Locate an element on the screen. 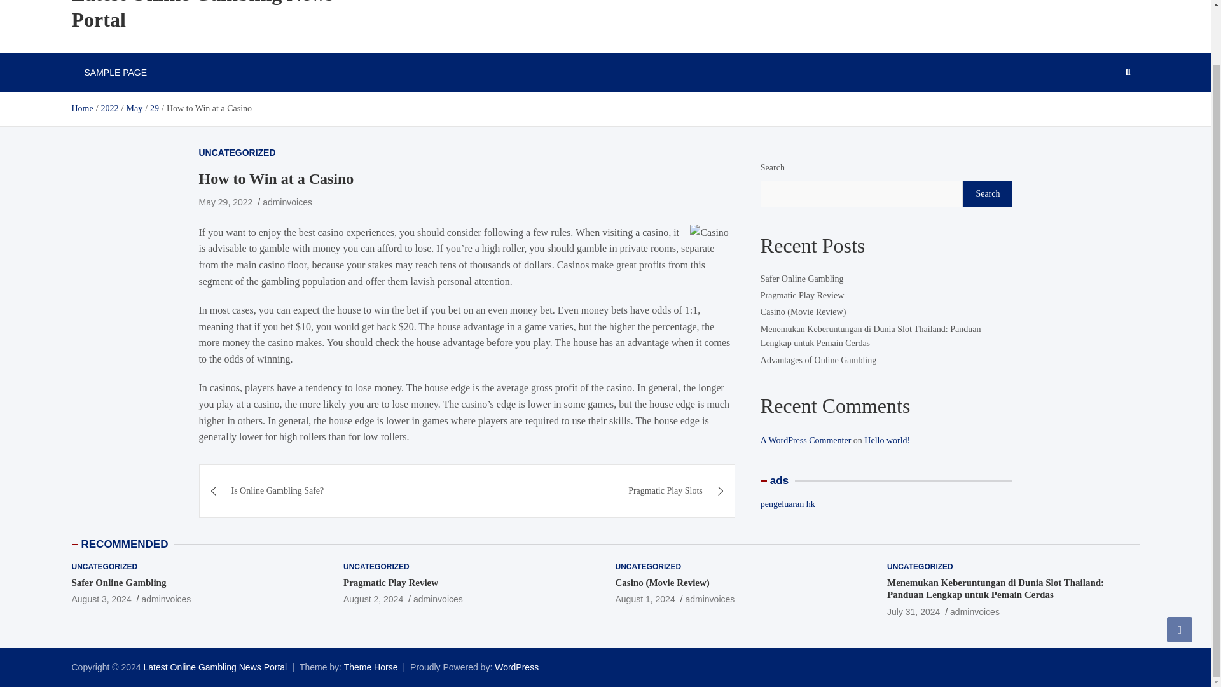 This screenshot has height=687, width=1221. adminvoices is located at coordinates (710, 599).